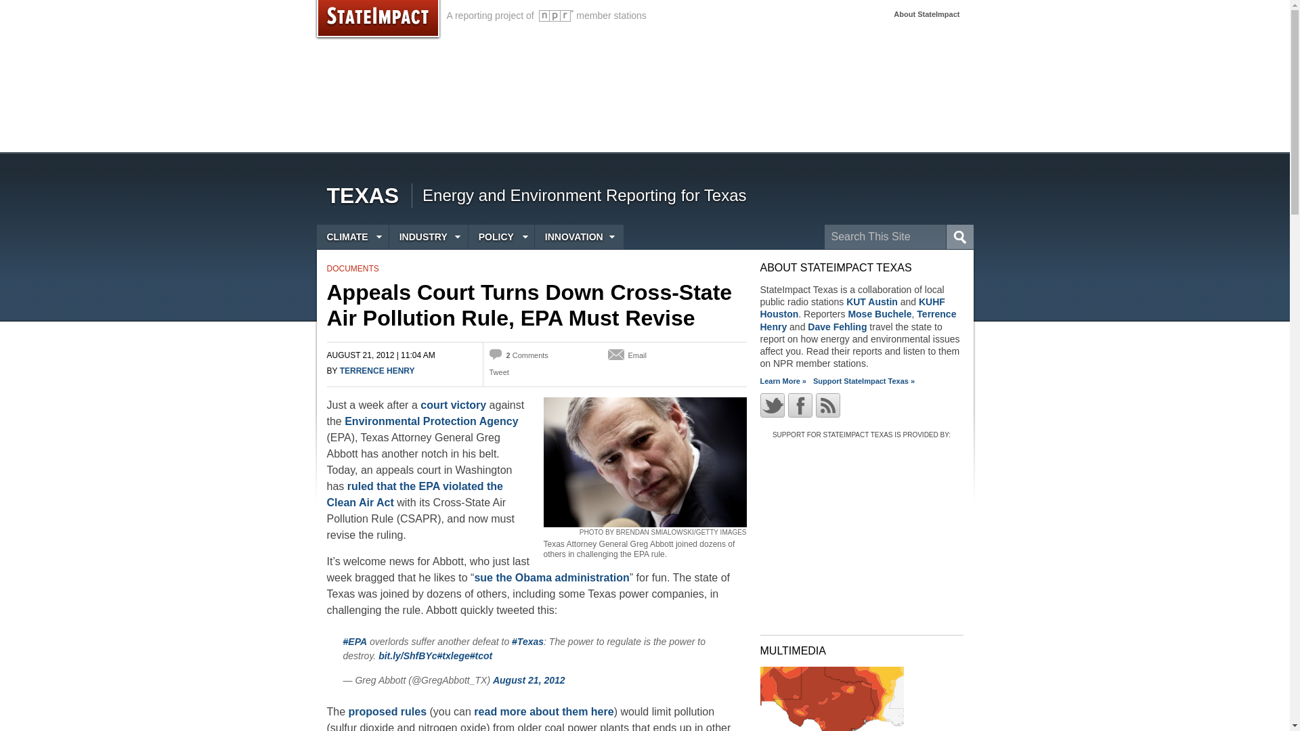 The height and width of the screenshot is (731, 1300). What do you see at coordinates (800, 405) in the screenshot?
I see `Follow us on Facebook` at bounding box center [800, 405].